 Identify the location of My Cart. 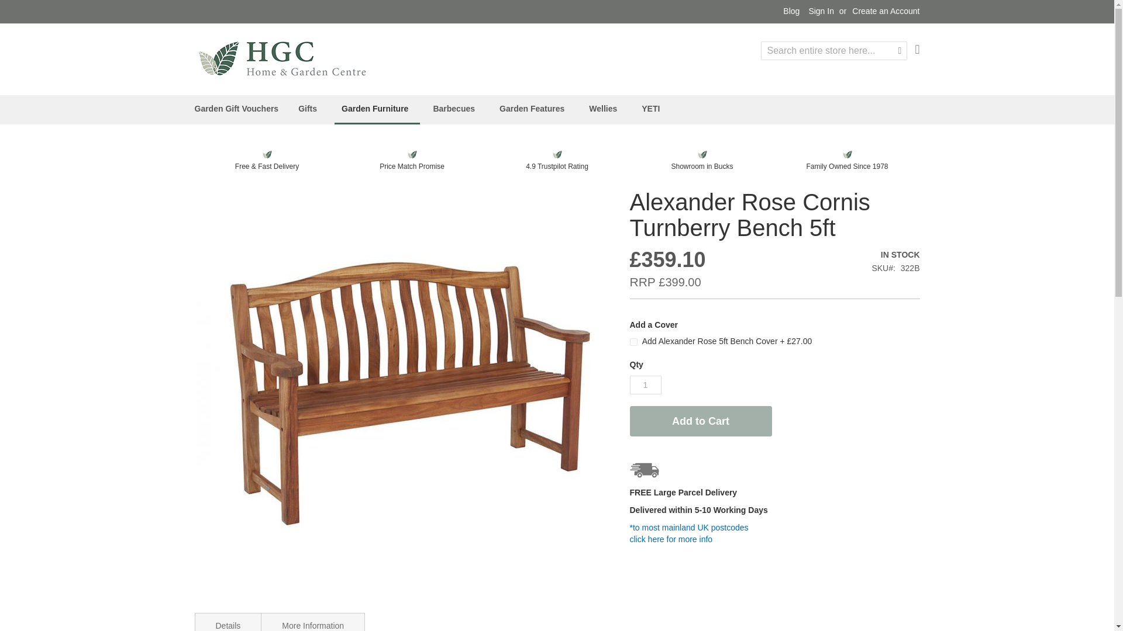
(917, 50).